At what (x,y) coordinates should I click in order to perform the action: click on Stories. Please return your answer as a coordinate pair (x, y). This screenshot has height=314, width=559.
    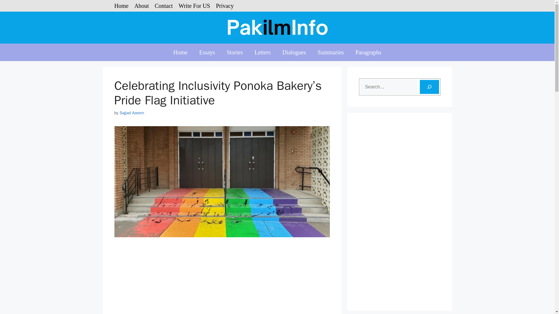
    Looking at the image, I should click on (235, 52).